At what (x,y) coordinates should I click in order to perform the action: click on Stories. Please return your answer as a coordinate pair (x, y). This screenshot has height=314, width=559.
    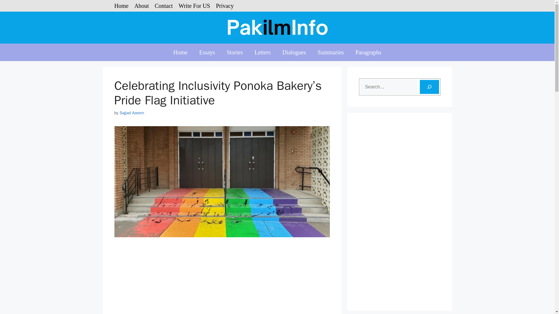
    Looking at the image, I should click on (235, 52).